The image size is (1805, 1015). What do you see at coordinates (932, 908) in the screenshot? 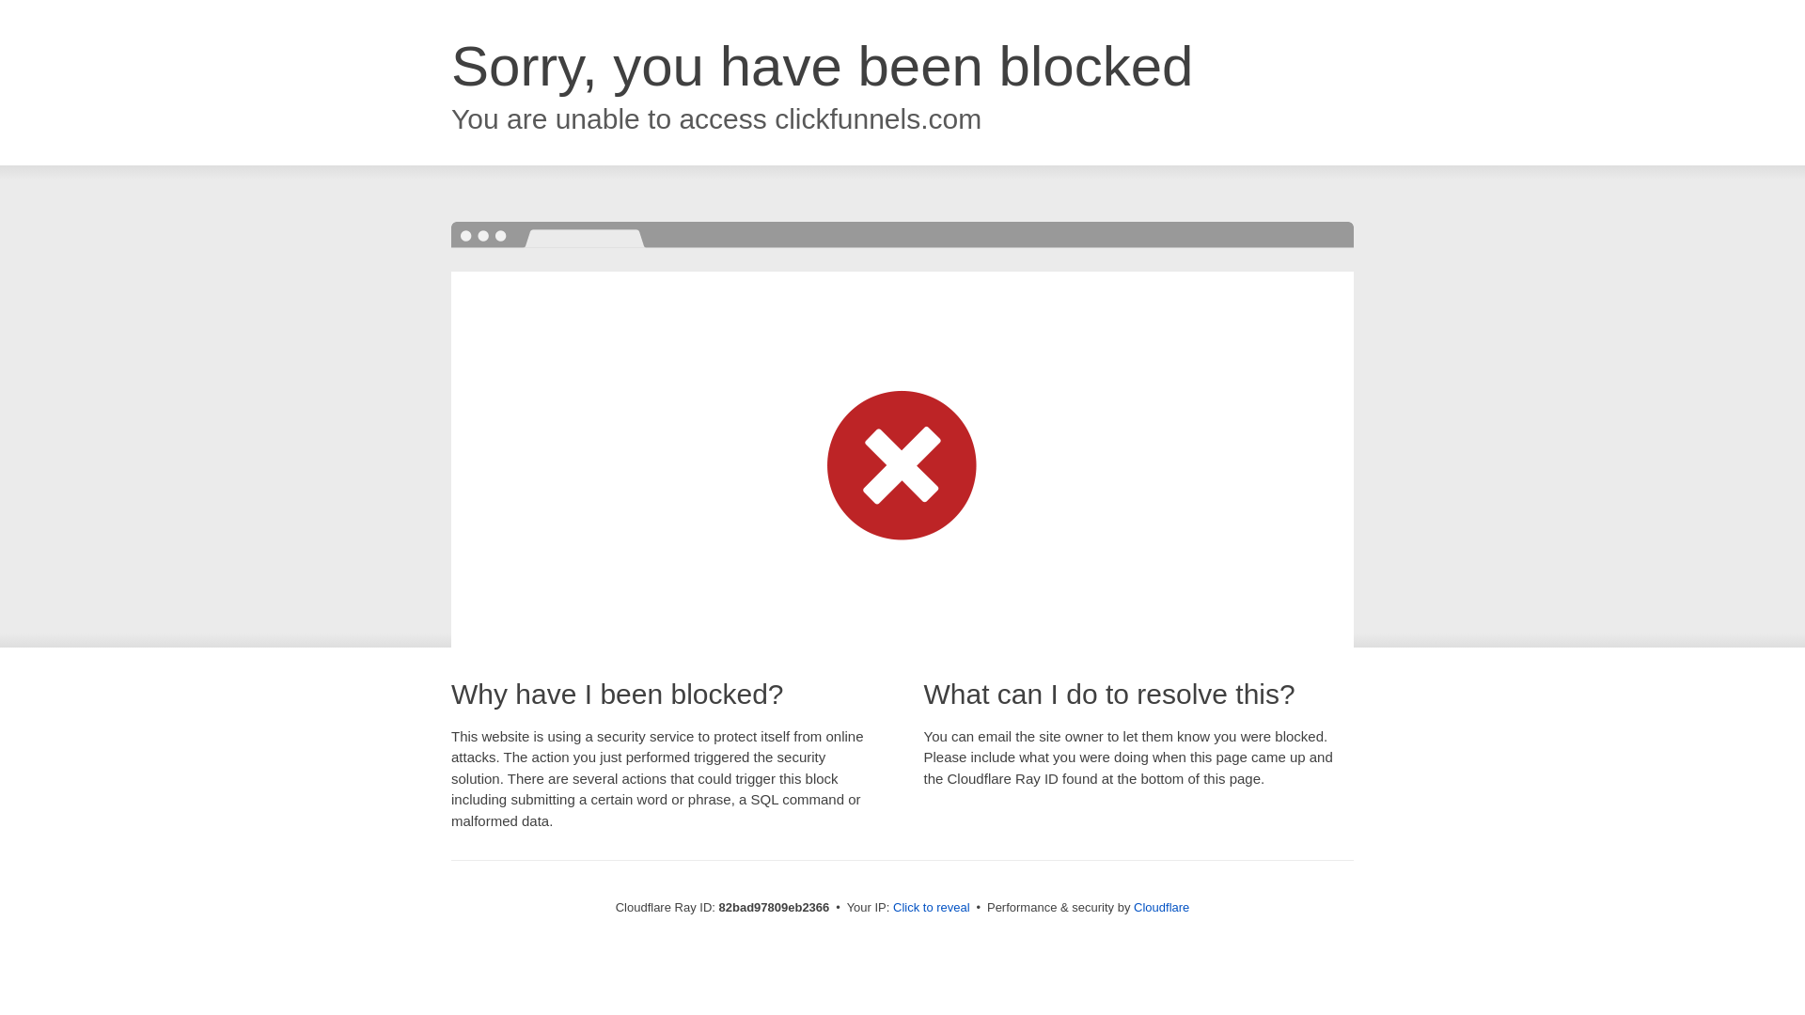
I see `Click to reveal` at bounding box center [932, 908].